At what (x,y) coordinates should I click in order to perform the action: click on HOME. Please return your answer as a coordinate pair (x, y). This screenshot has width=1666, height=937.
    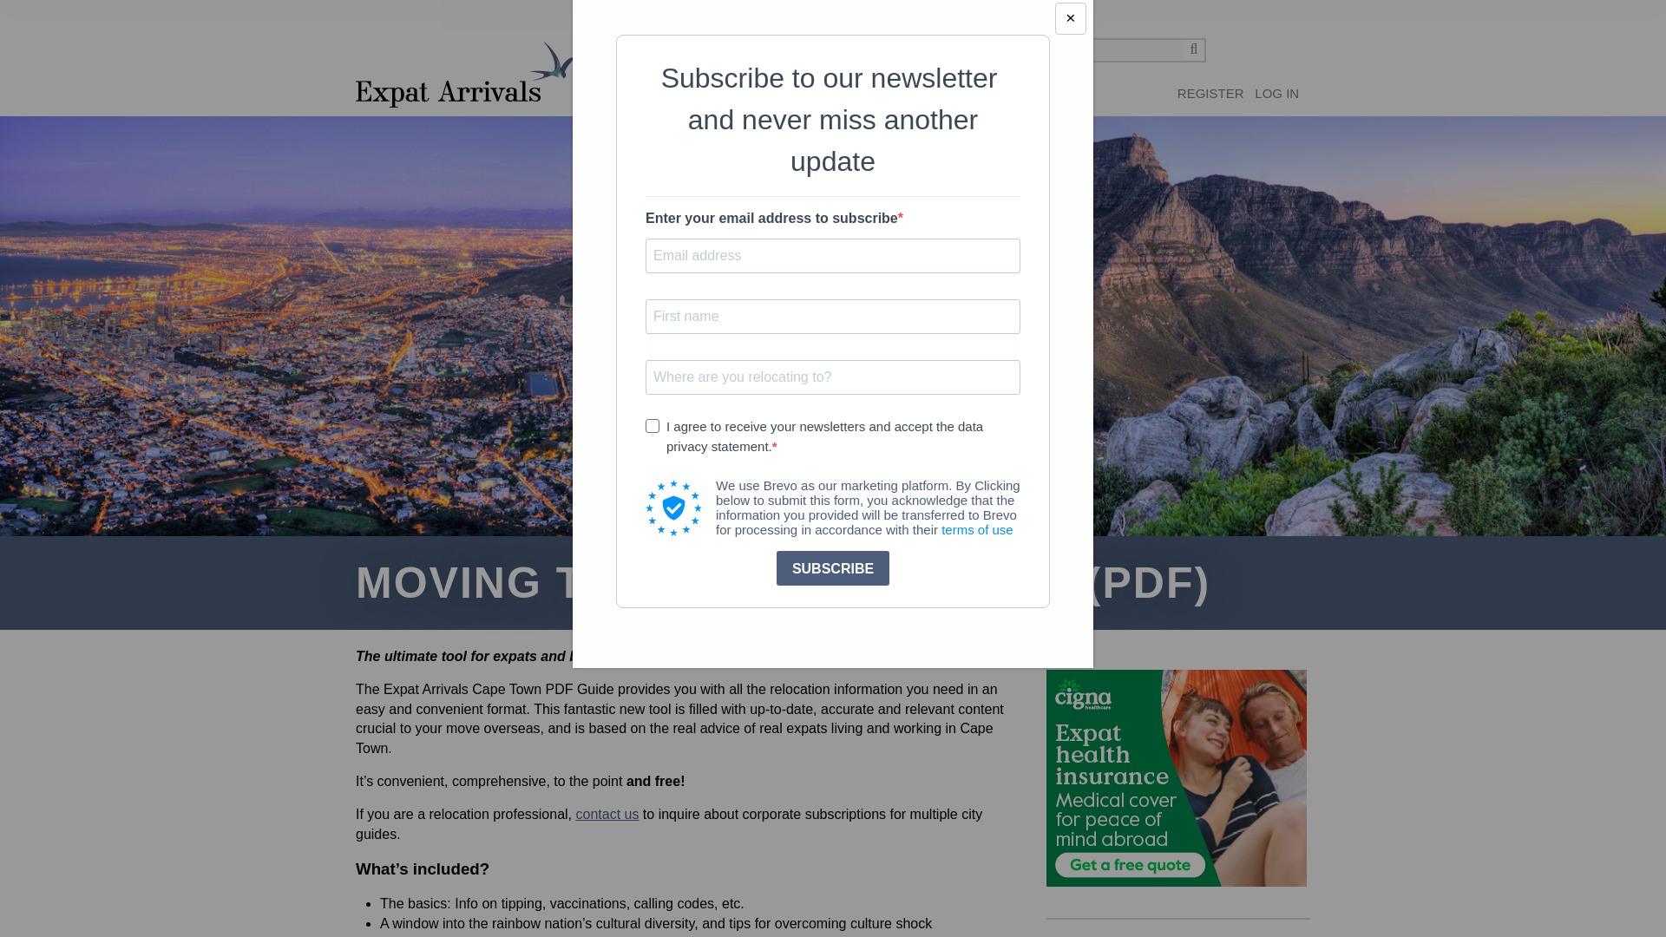
    Looking at the image, I should click on (616, 102).